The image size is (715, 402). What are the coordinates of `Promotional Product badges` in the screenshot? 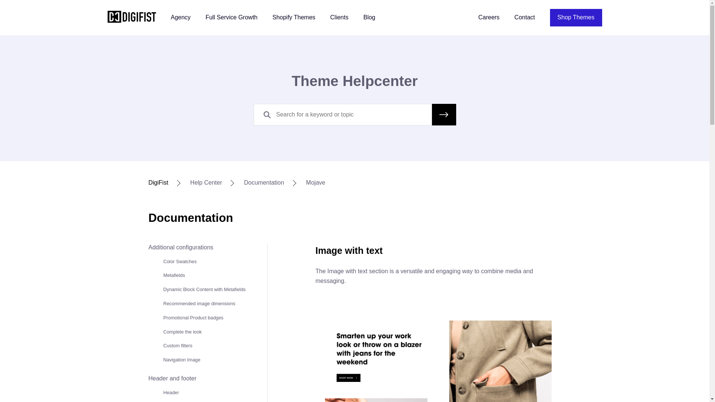 It's located at (193, 317).